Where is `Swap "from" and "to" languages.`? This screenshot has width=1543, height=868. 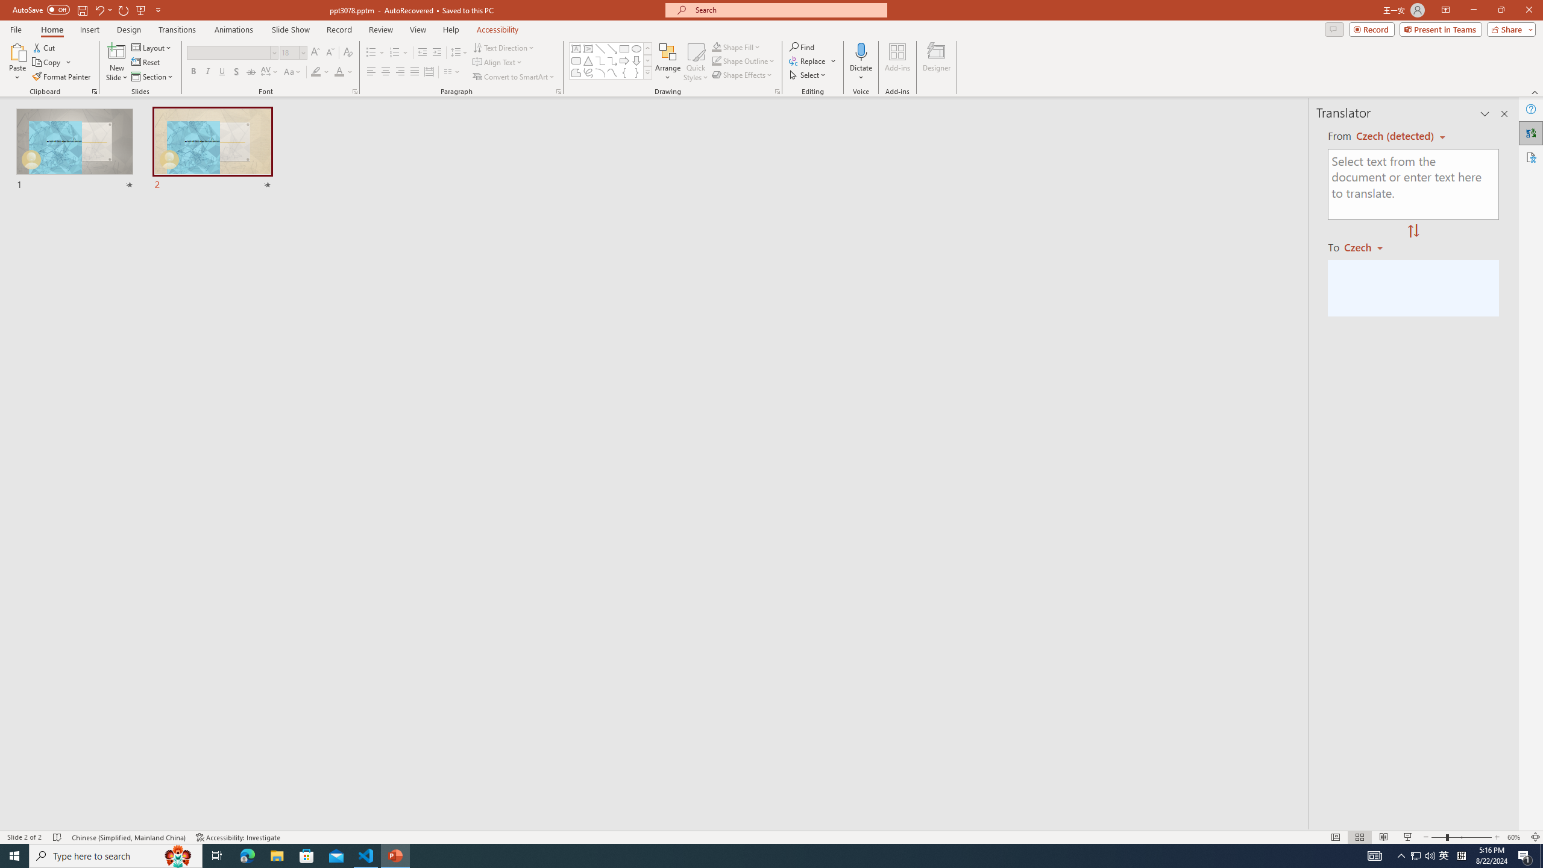
Swap "from" and "to" languages. is located at coordinates (1413, 231).